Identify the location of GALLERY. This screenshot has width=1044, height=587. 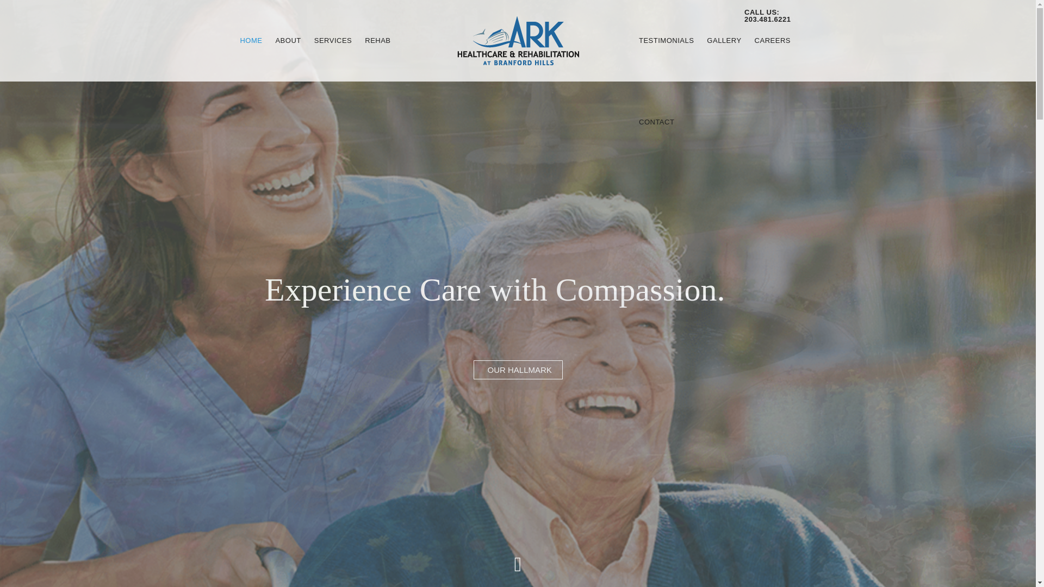
(724, 40).